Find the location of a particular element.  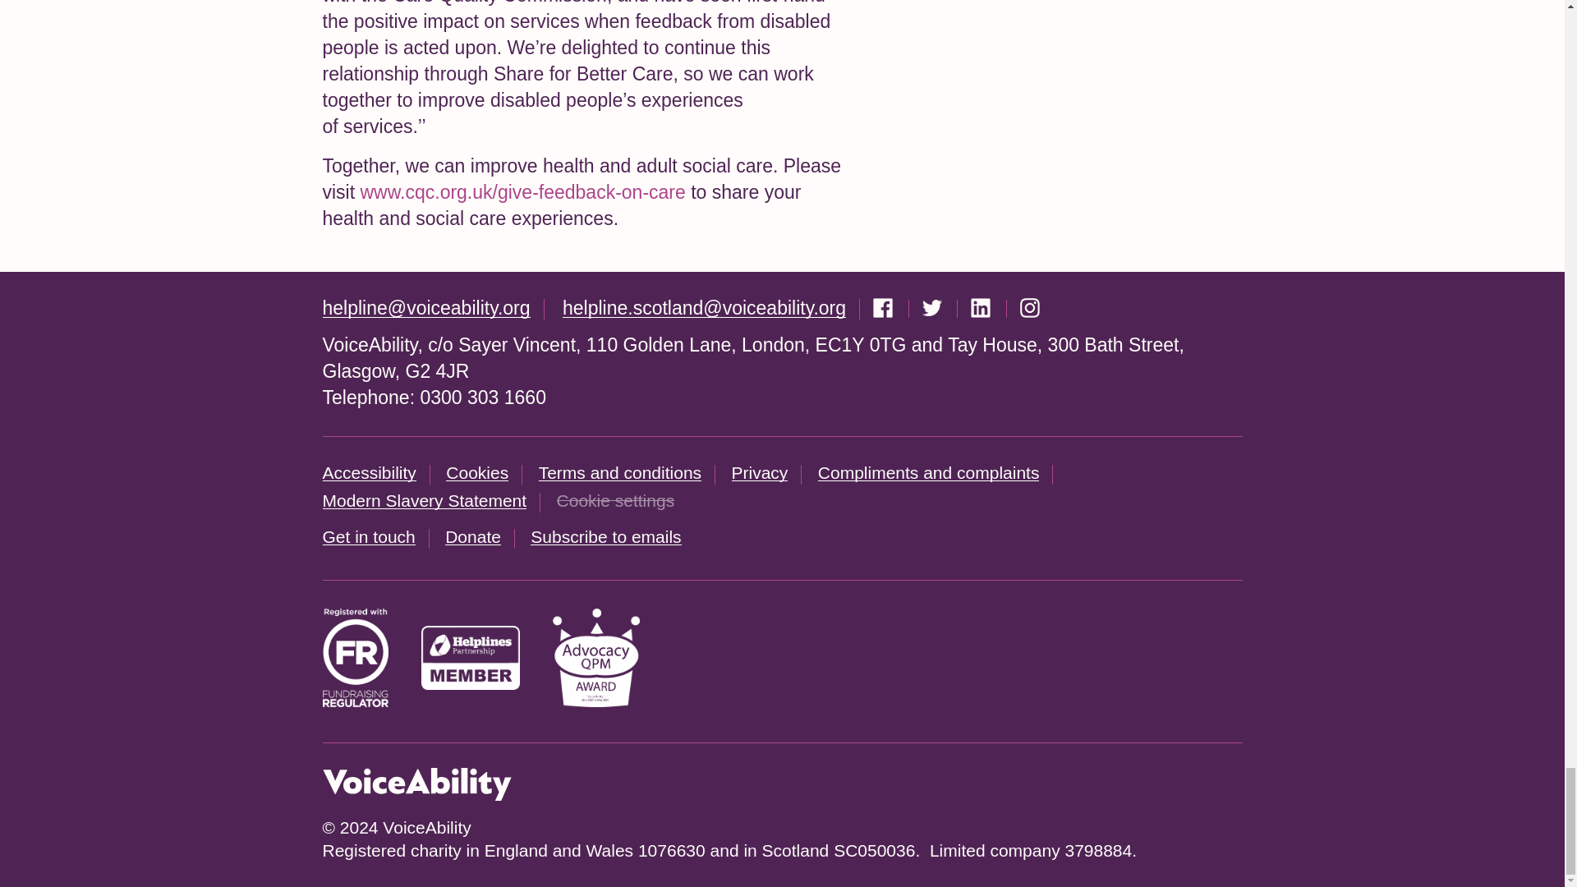

VoiceAbility logo is located at coordinates (416, 784).